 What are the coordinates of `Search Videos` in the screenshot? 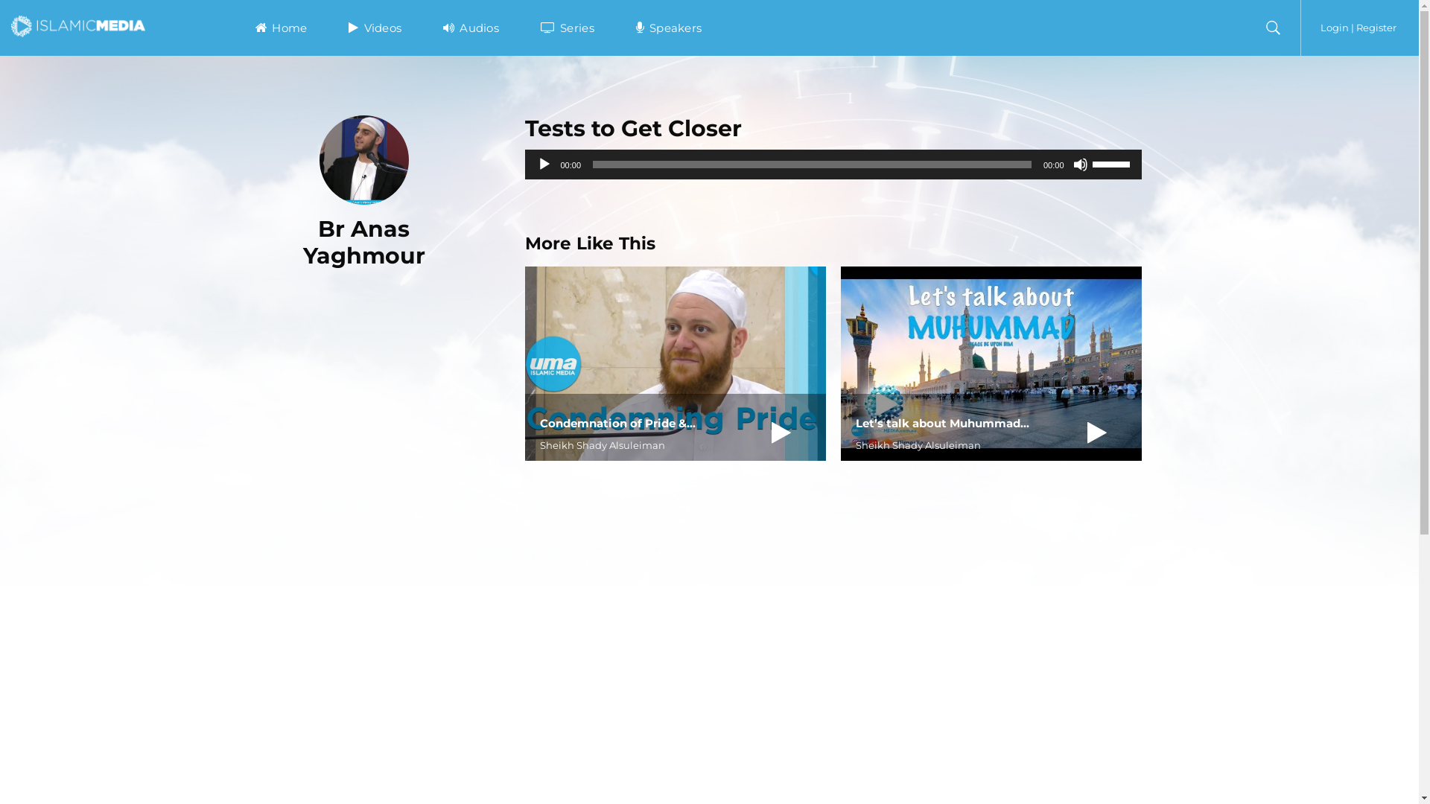 It's located at (679, 277).